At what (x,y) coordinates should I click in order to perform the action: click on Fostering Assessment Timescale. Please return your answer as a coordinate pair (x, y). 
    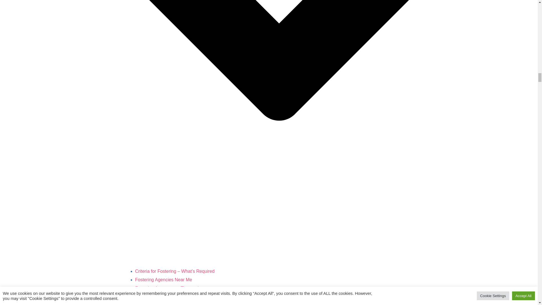
    Looking at the image, I should click on (168, 288).